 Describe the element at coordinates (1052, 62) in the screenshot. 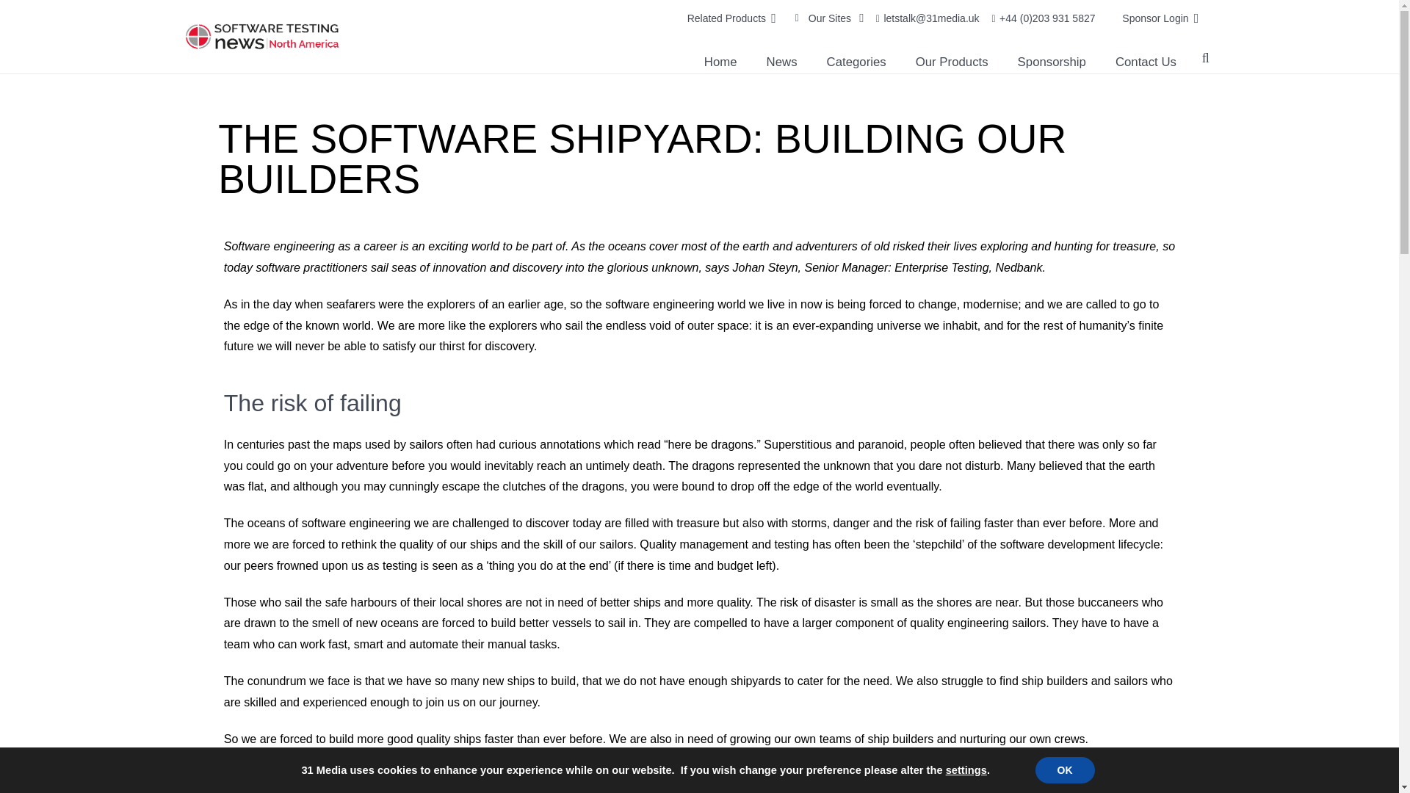

I see `Sponsorship` at that location.